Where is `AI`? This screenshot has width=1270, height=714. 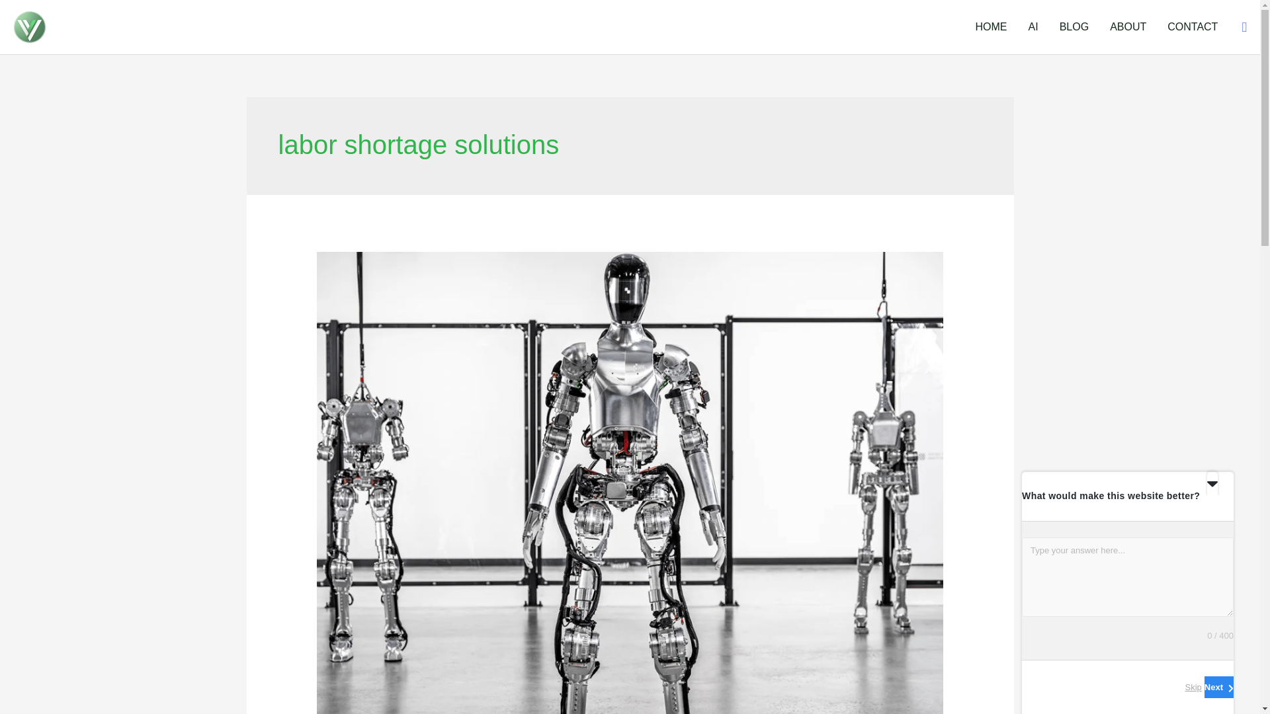 AI is located at coordinates (1033, 26).